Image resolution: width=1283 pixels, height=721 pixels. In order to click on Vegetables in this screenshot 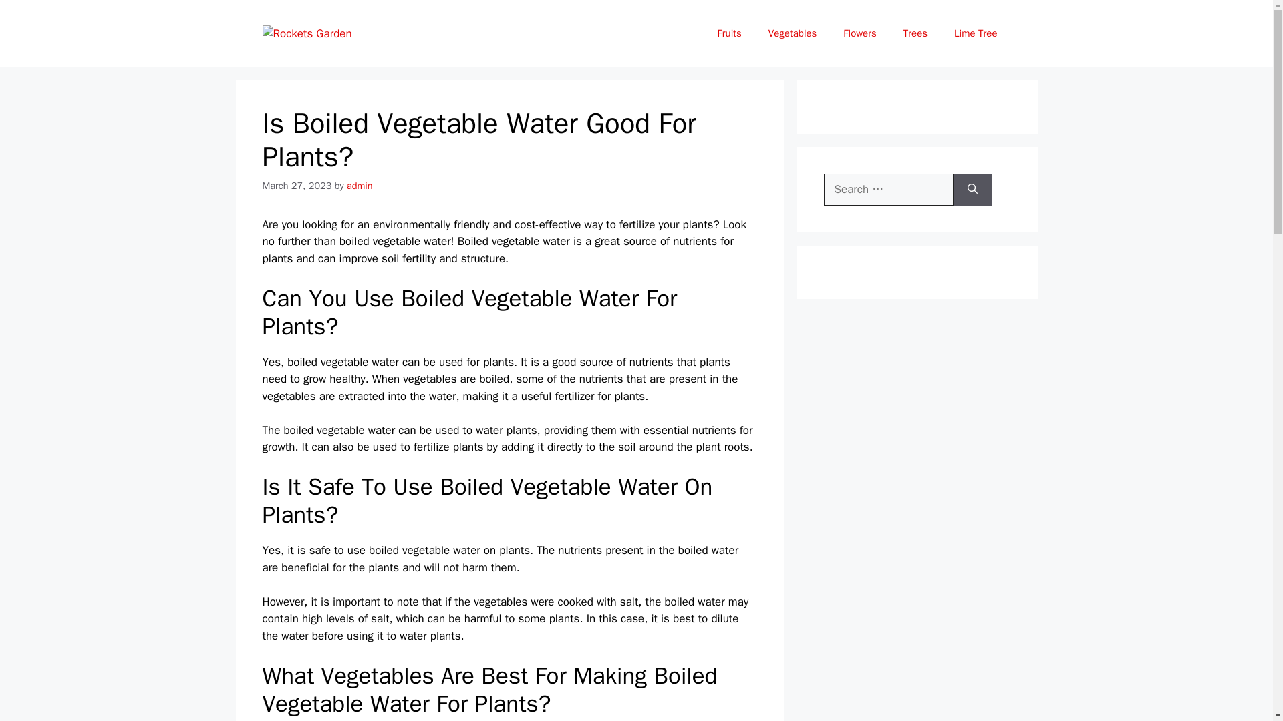, I will do `click(793, 33)`.